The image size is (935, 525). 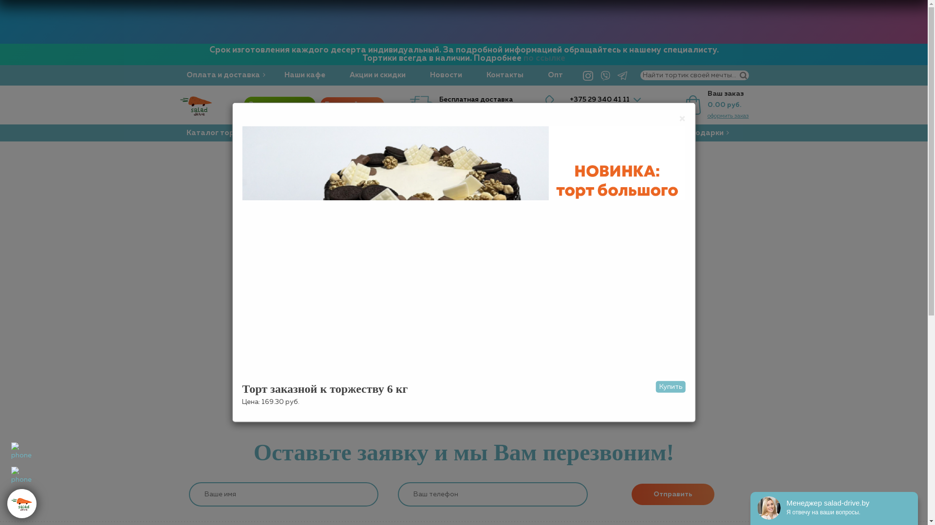 What do you see at coordinates (622, 75) in the screenshot?
I see `Telegram` at bounding box center [622, 75].